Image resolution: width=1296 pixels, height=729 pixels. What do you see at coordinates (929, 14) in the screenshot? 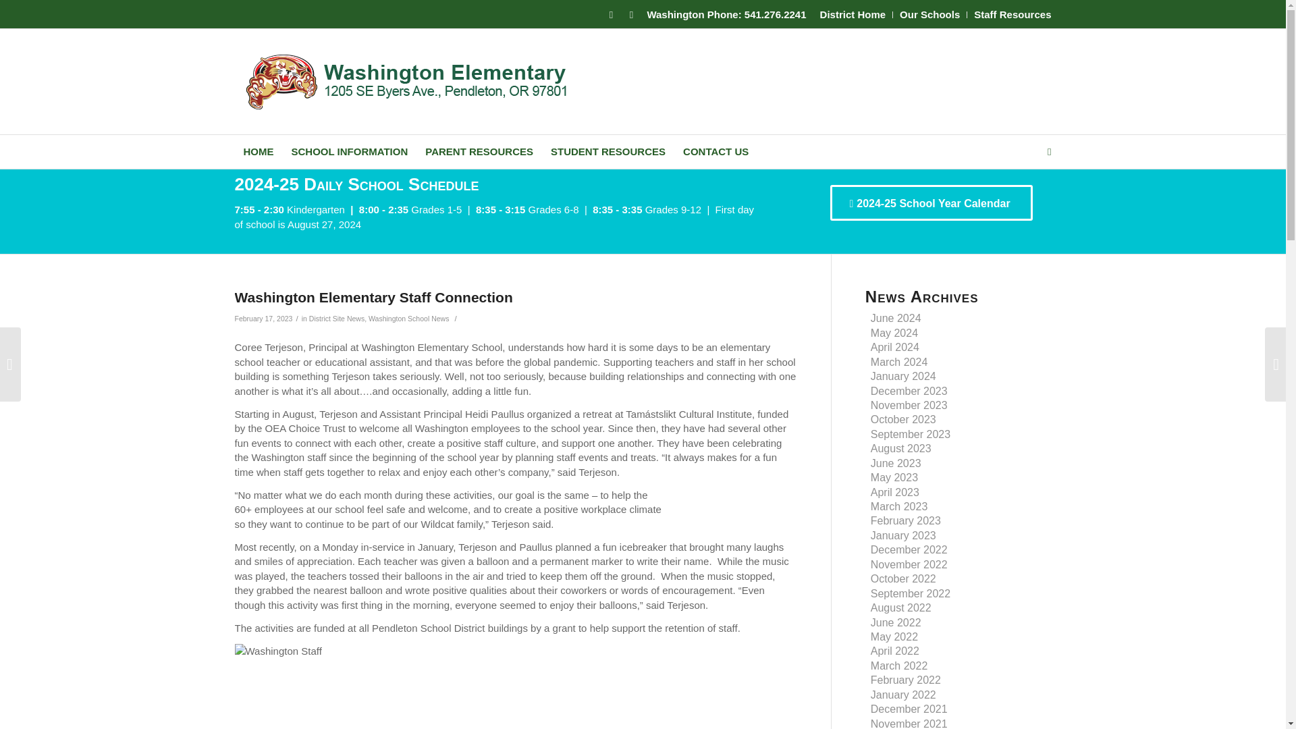
I see `Our Schools` at bounding box center [929, 14].